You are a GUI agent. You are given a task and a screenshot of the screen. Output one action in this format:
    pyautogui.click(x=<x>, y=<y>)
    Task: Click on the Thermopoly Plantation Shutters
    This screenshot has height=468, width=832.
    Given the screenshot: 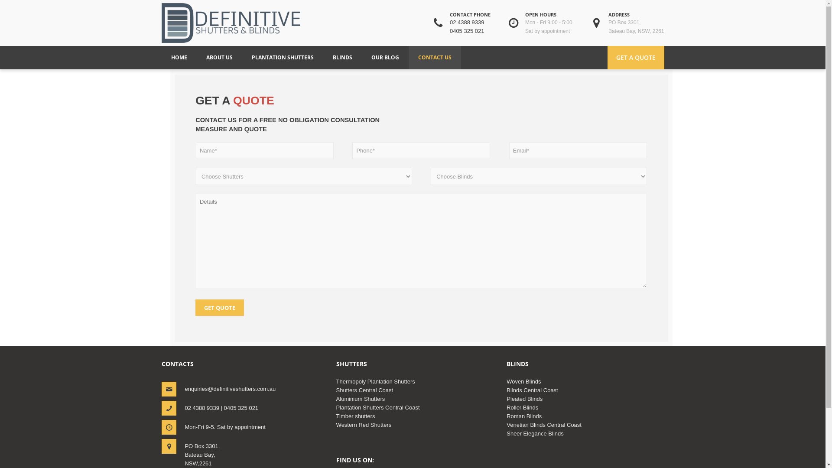 What is the action you would take?
    pyautogui.click(x=376, y=381)
    